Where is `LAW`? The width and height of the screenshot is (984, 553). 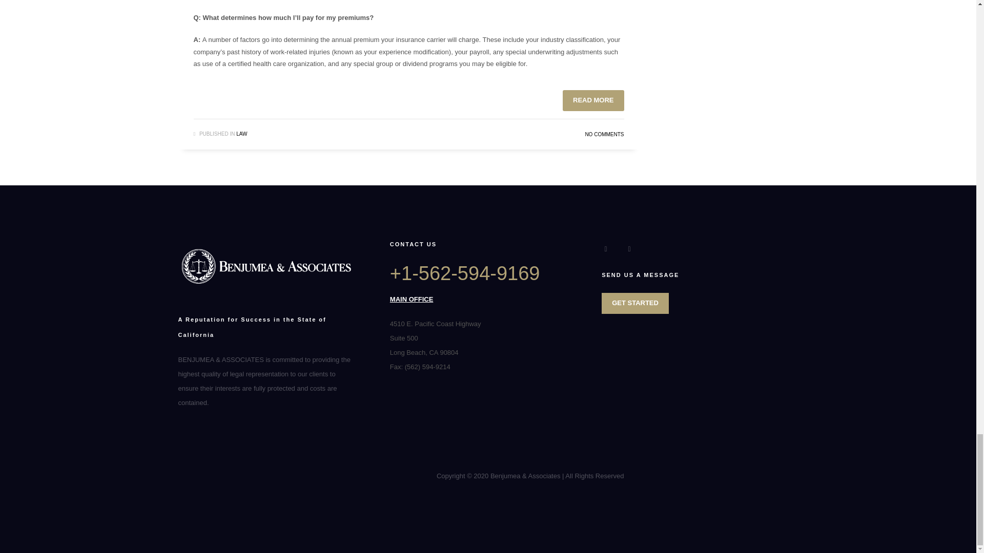
LAW is located at coordinates (241, 133).